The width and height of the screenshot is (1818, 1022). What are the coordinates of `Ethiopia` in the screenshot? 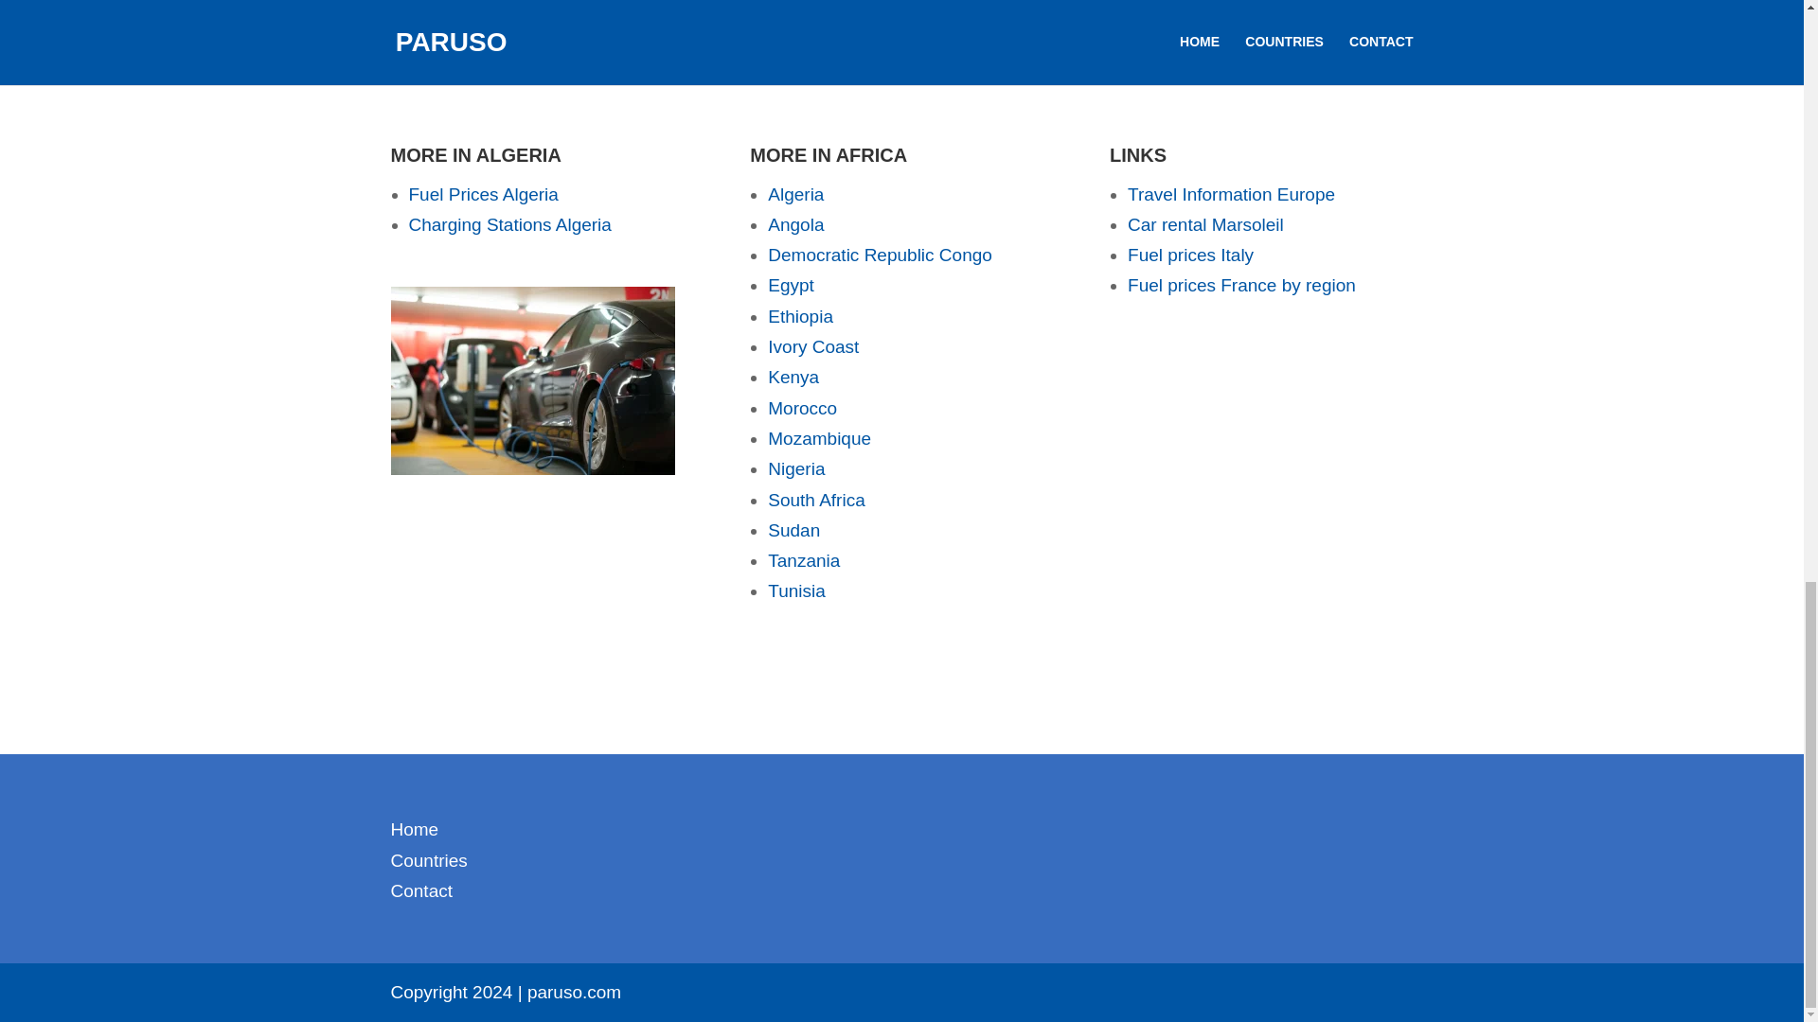 It's located at (799, 316).